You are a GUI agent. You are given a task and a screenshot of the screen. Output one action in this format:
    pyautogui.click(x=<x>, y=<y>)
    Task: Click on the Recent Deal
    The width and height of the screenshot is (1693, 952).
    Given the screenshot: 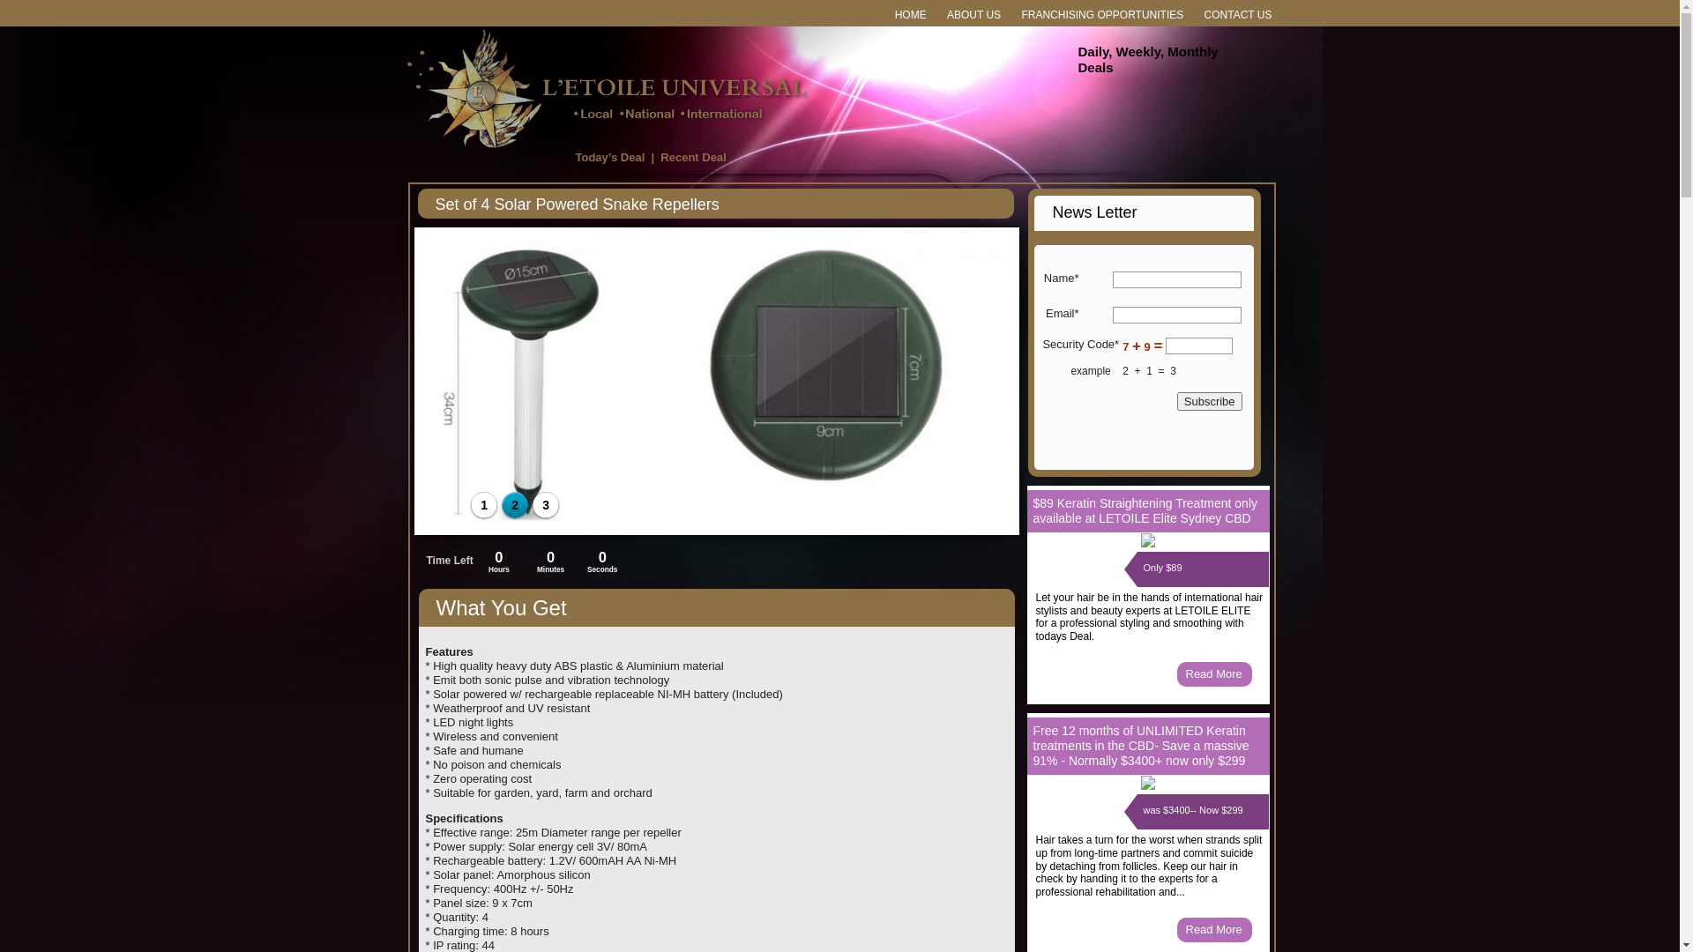 What is the action you would take?
    pyautogui.click(x=693, y=157)
    